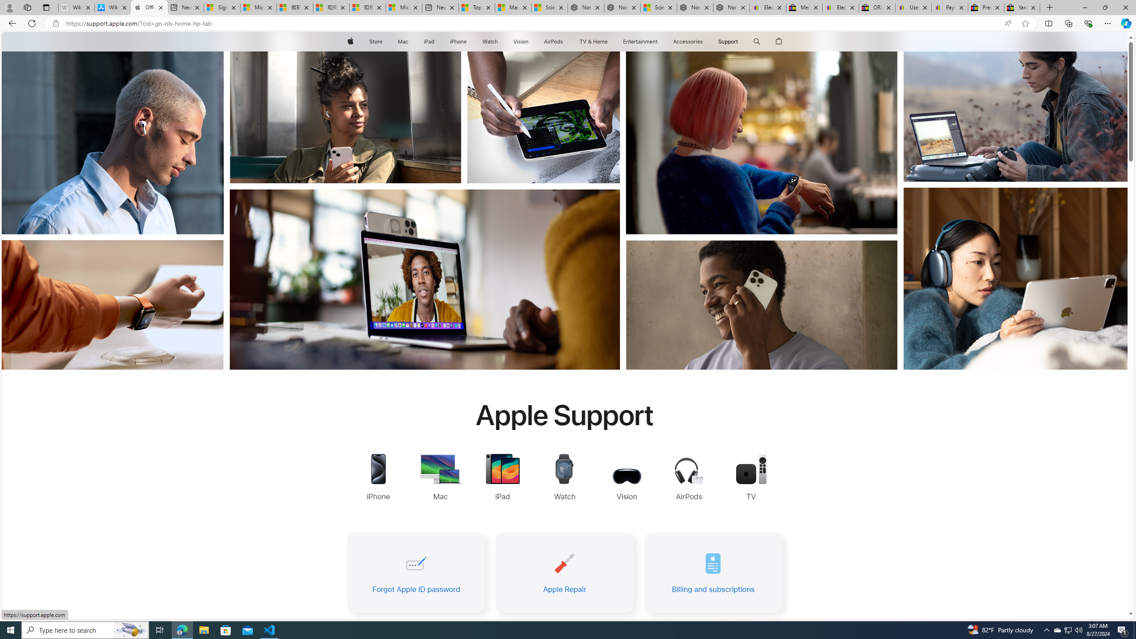 Image resolution: width=1136 pixels, height=639 pixels. I want to click on Entertainment menu, so click(659, 42).